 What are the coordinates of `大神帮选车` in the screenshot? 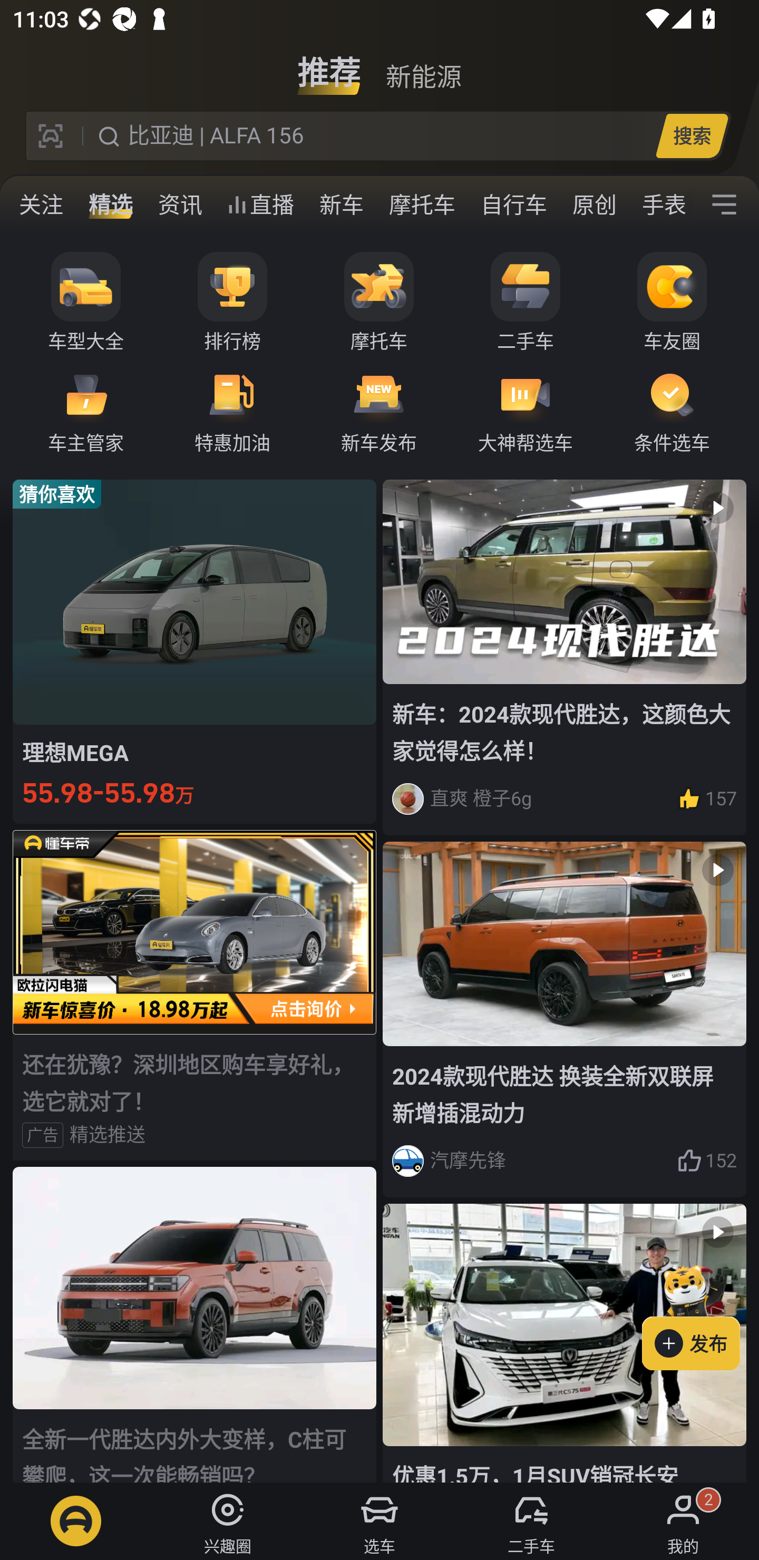 It's located at (526, 411).